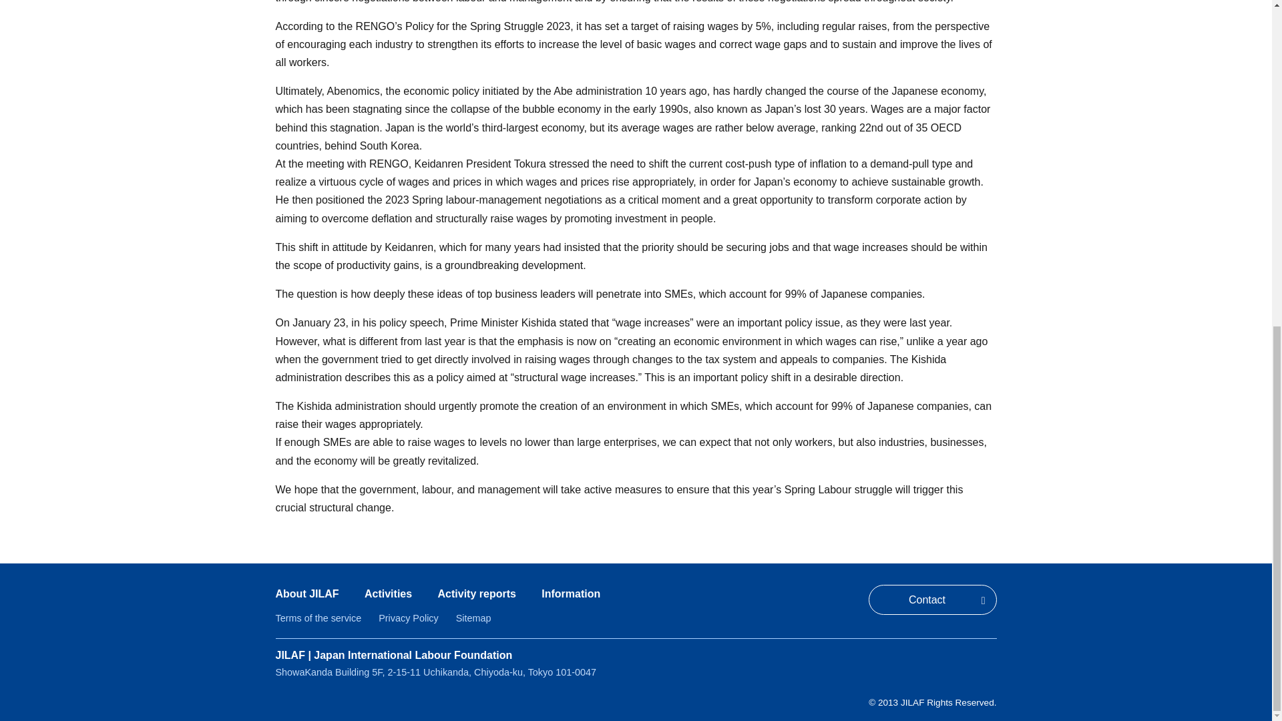 The image size is (1282, 721). I want to click on Information, so click(570, 593).